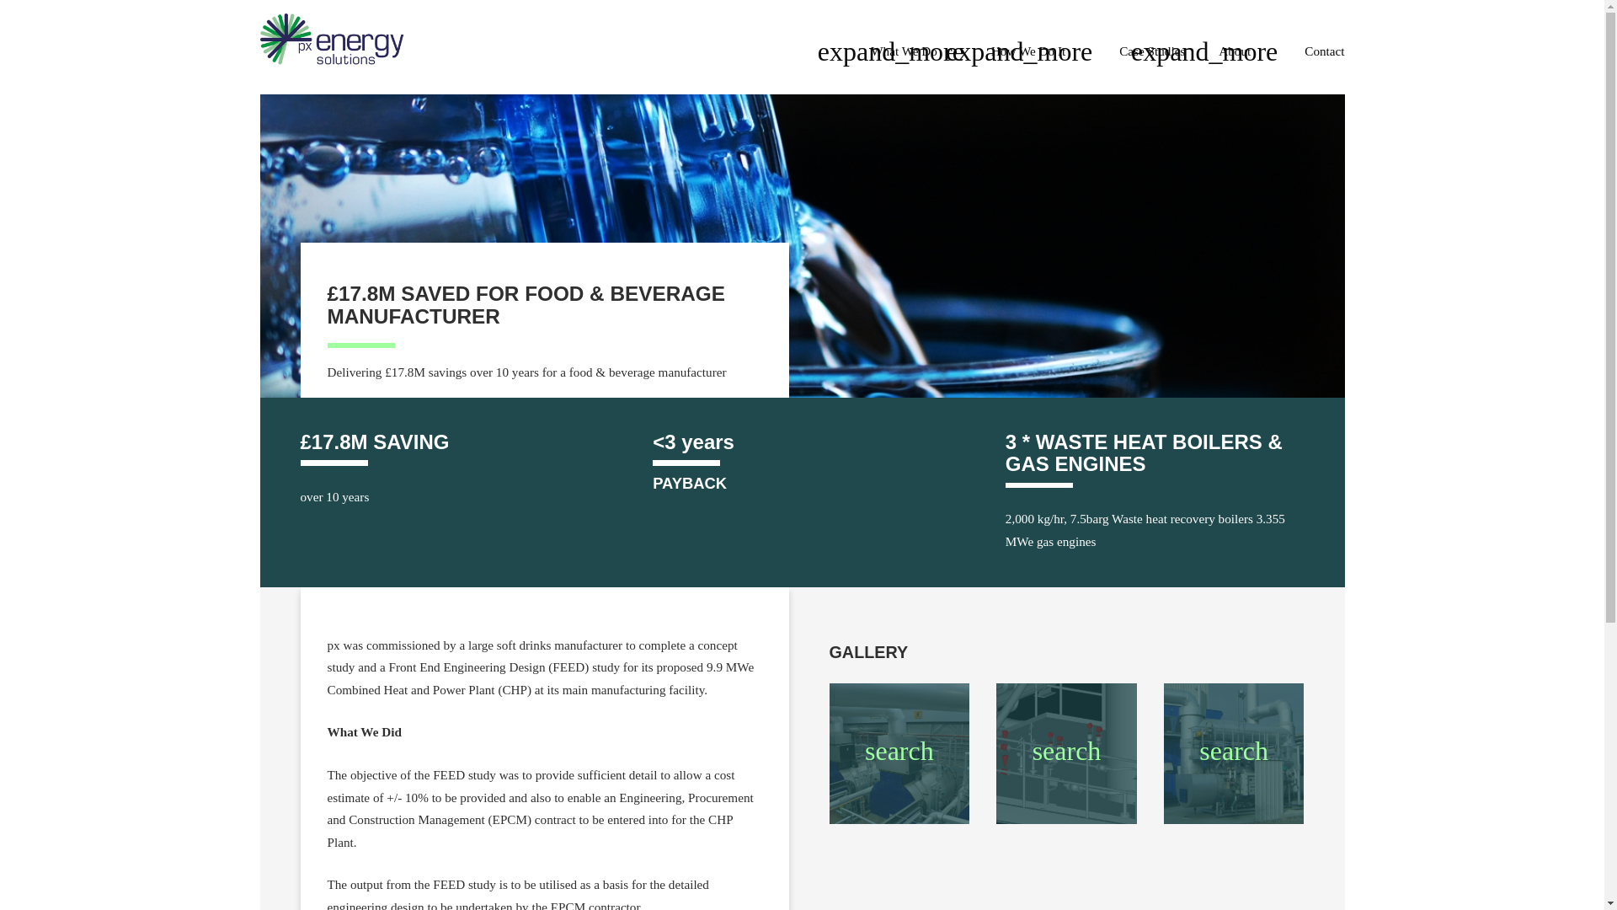  Describe the element at coordinates (1245, 51) in the screenshot. I see `About` at that location.